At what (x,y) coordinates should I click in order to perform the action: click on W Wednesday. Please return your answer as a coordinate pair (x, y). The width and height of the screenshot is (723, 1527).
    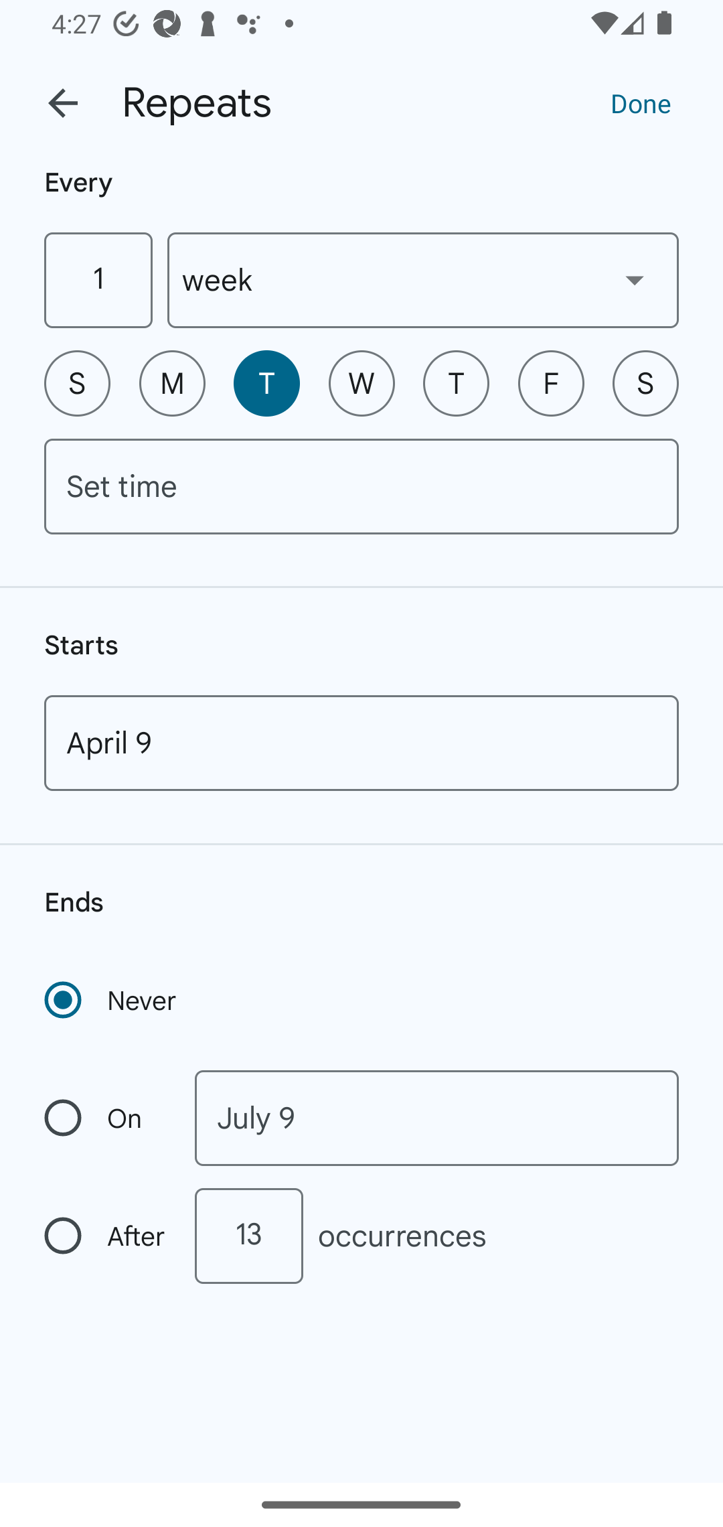
    Looking at the image, I should click on (361, 383).